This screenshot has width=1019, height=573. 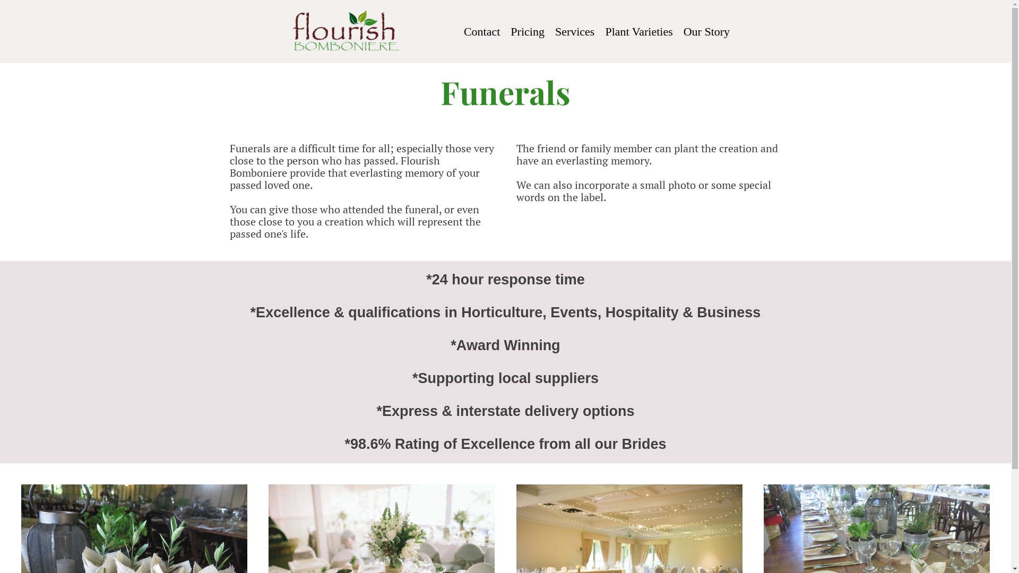 What do you see at coordinates (528, 32) in the screenshot?
I see `Pricing` at bounding box center [528, 32].